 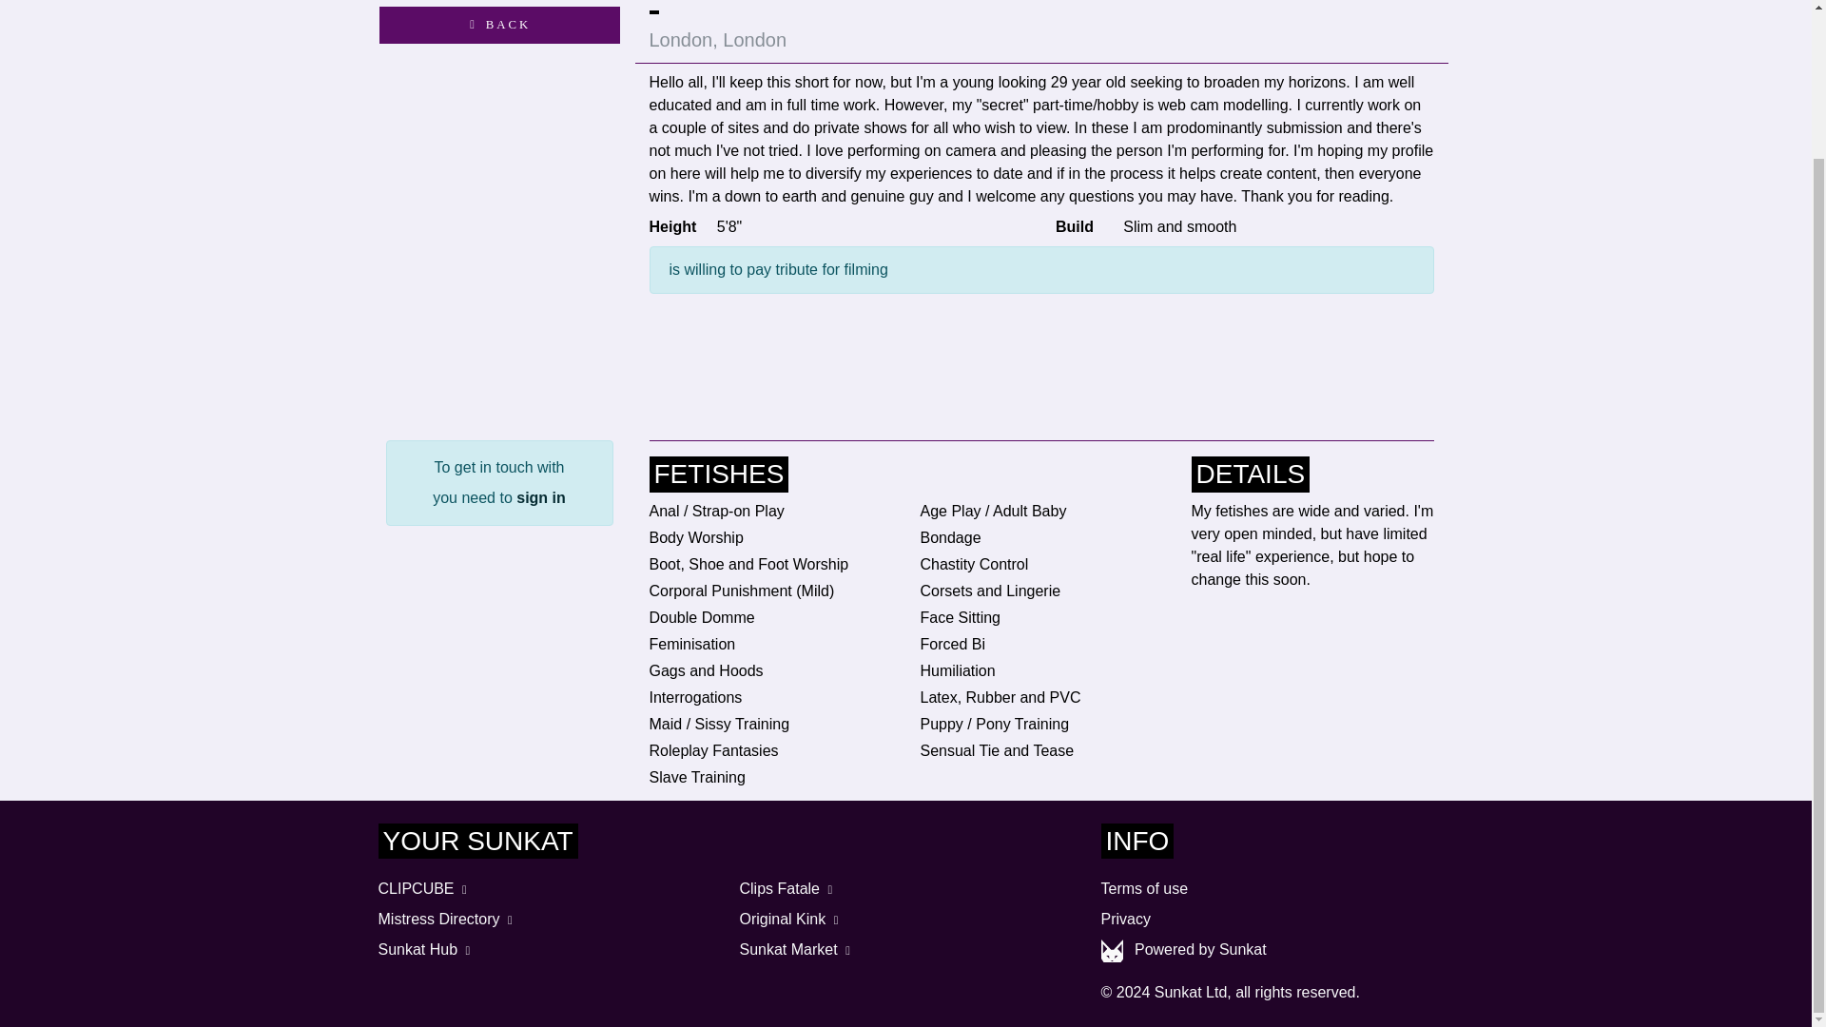 I want to click on Terms of use, so click(x=1144, y=888).